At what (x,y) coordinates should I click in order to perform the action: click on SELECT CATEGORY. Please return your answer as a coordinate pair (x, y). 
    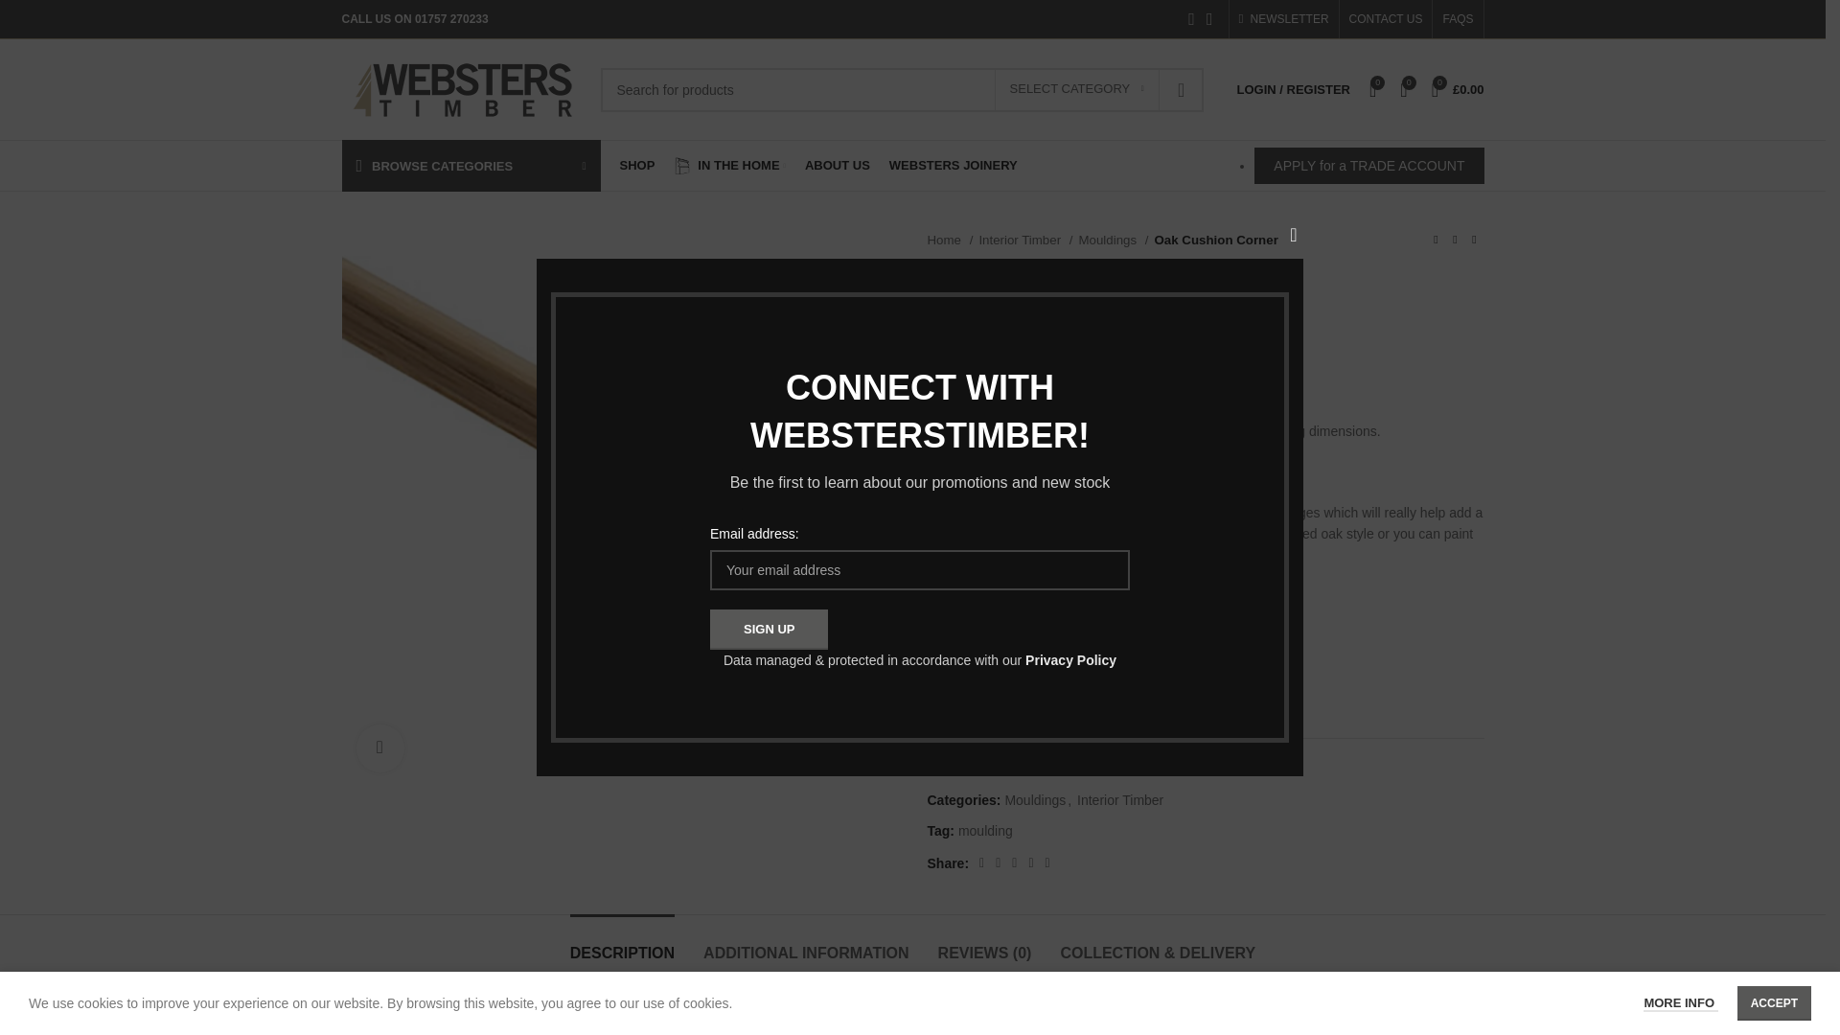
    Looking at the image, I should click on (1077, 89).